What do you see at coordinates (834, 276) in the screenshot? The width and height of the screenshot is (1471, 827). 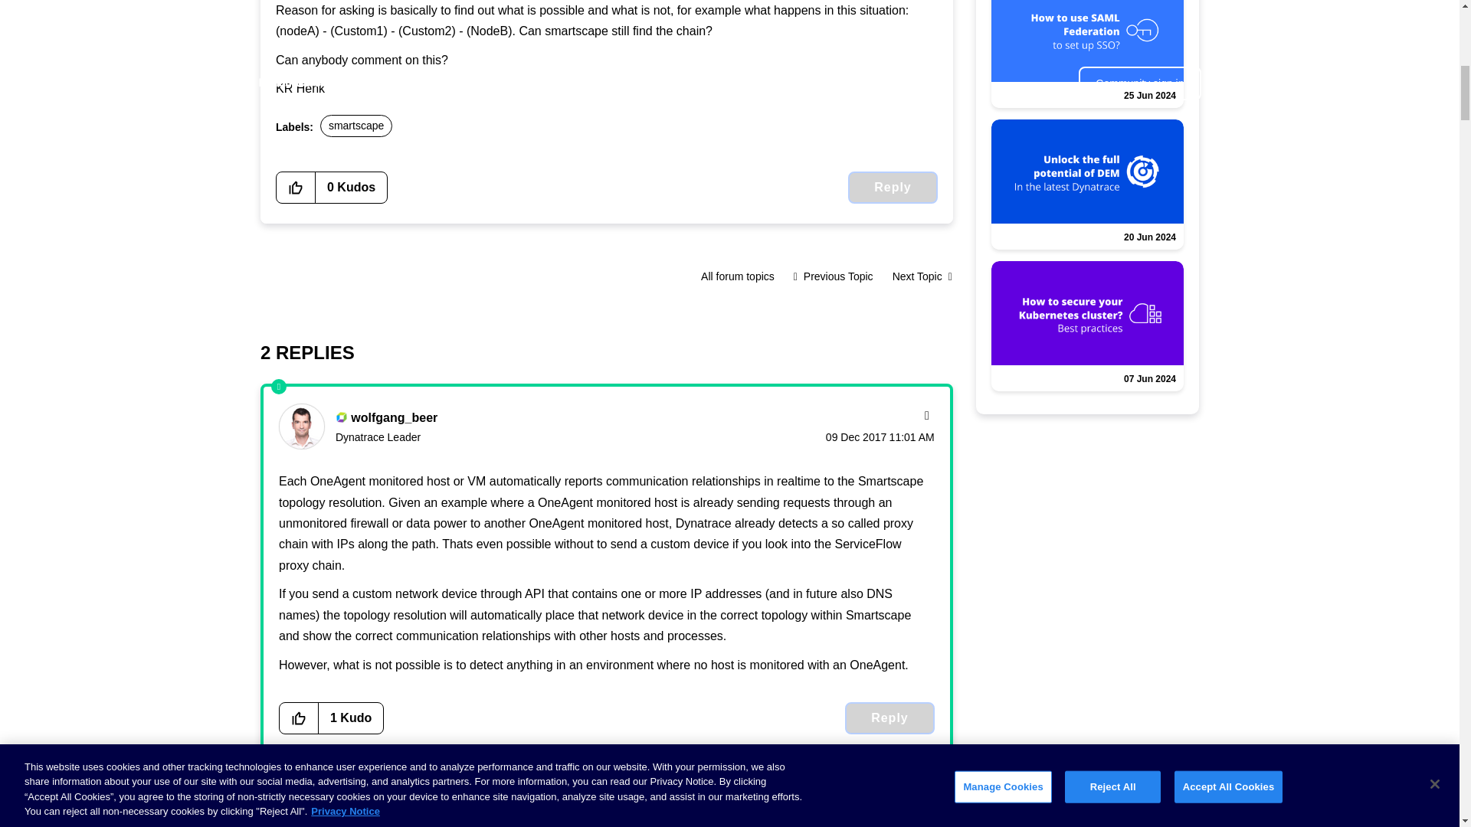 I see `Manually update an agent via command line on linux` at bounding box center [834, 276].